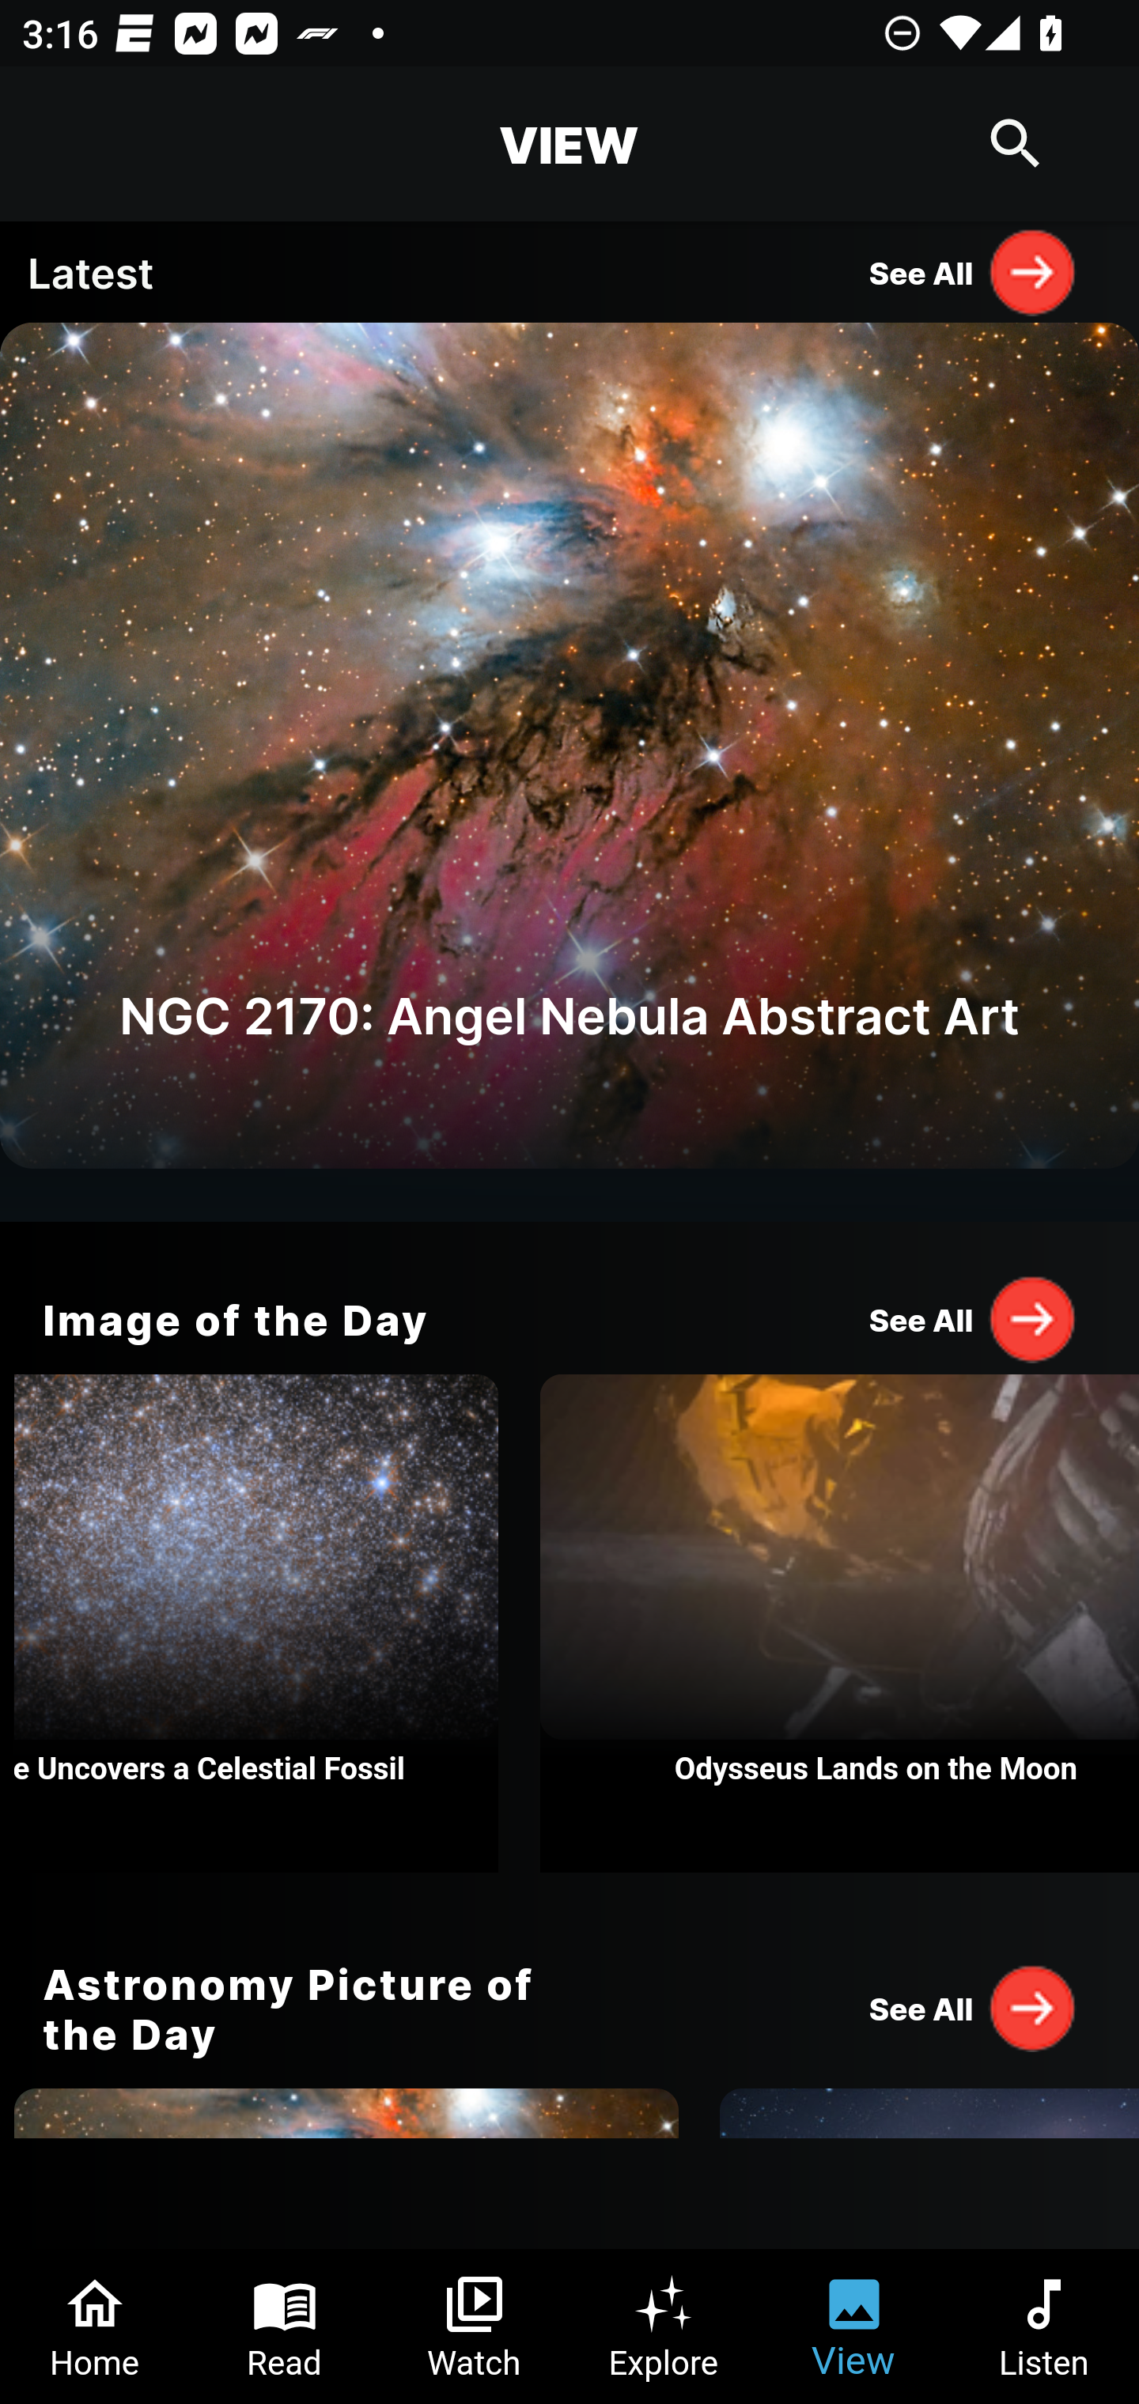  Describe the element at coordinates (973, 2007) in the screenshot. I see `See All` at that location.